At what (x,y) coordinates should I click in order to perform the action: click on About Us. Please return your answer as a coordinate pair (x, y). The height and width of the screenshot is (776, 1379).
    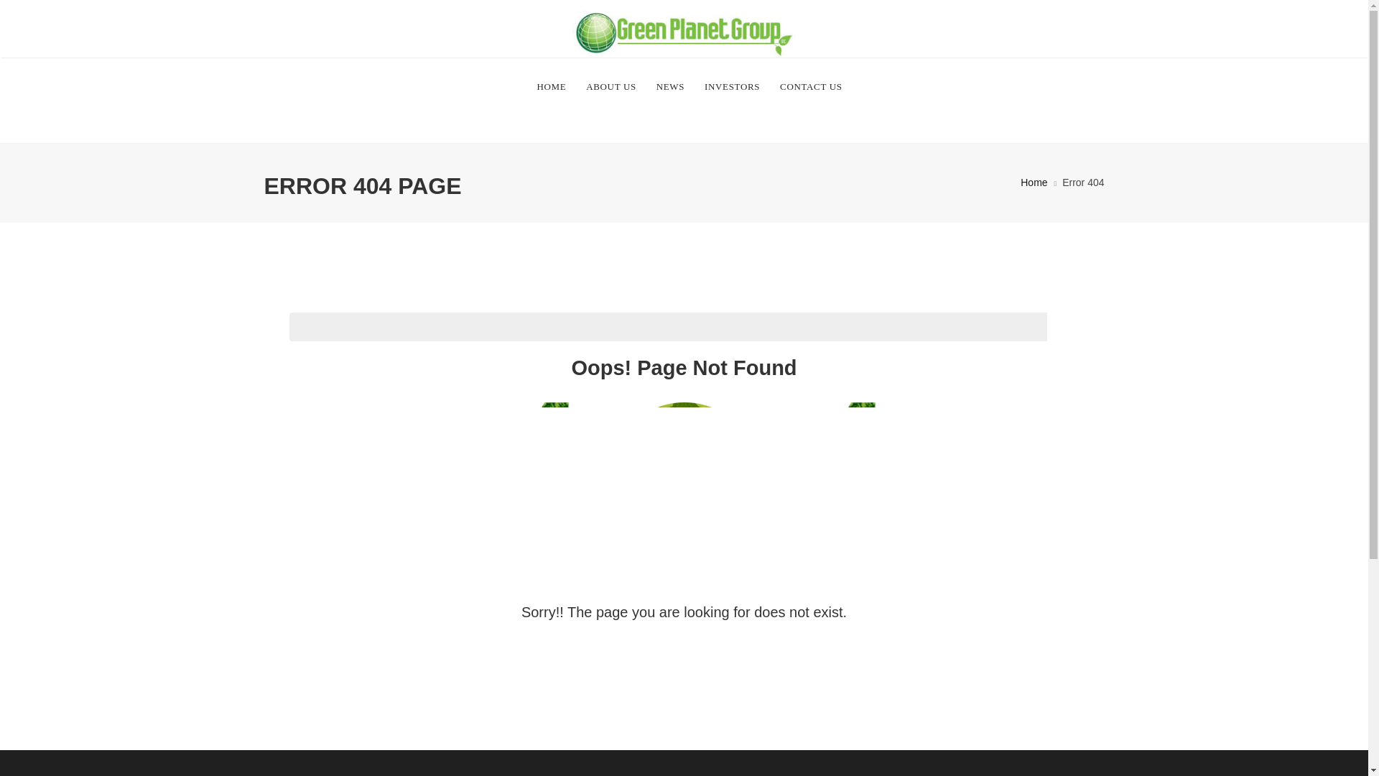
    Looking at the image, I should click on (611, 86).